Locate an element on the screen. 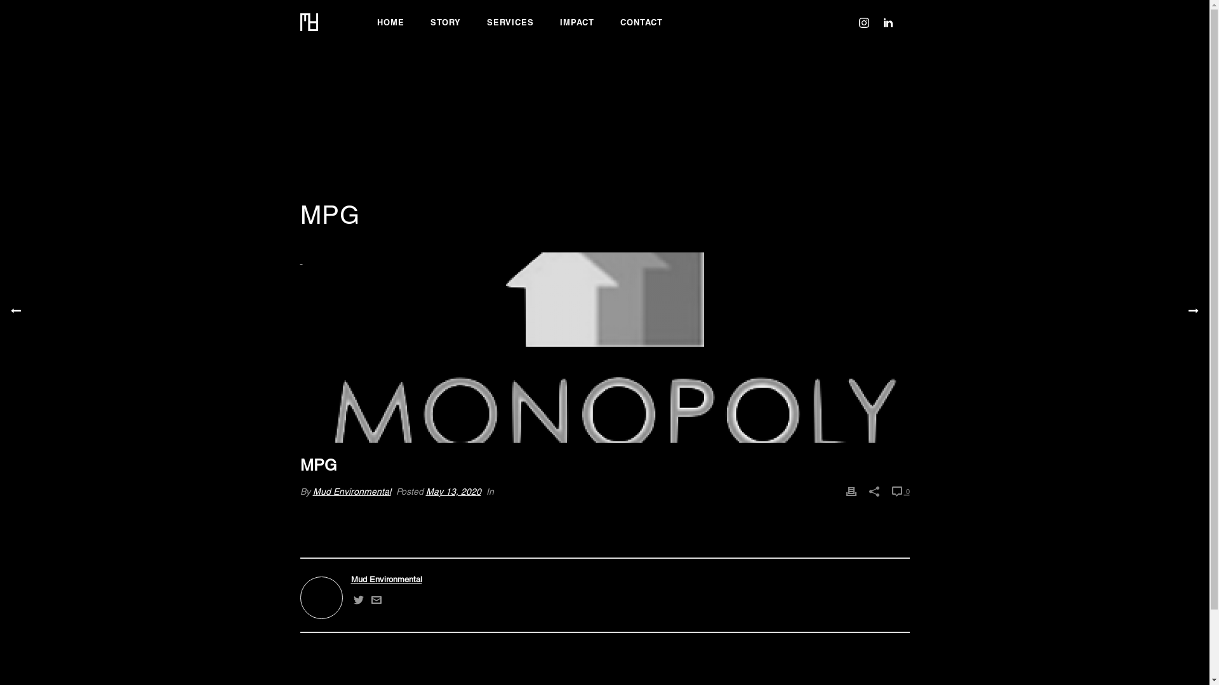  STORY is located at coordinates (446, 22).